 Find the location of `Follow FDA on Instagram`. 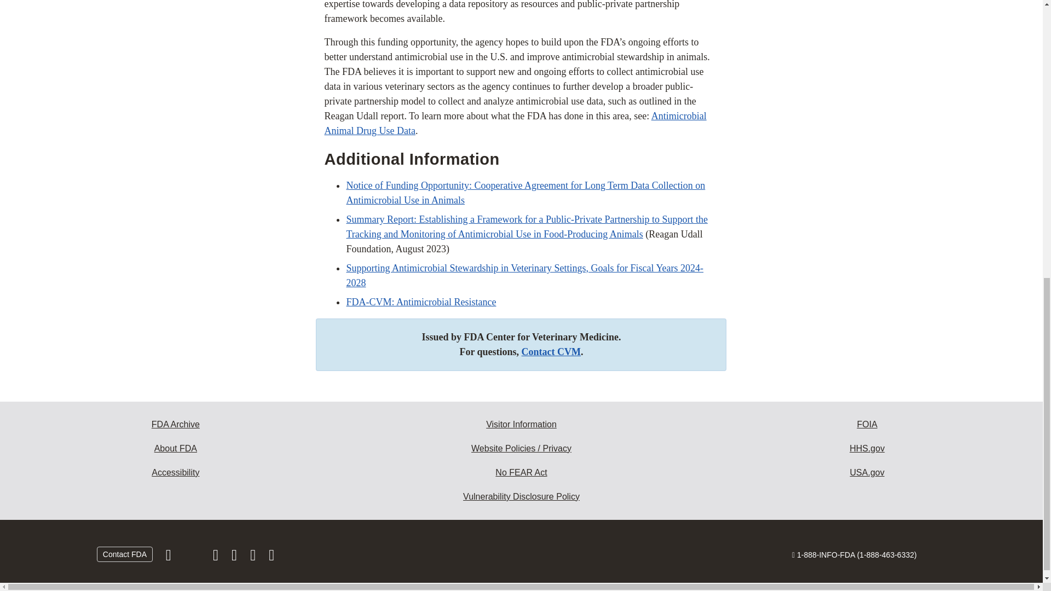

Follow FDA on Instagram is located at coordinates (216, 557).